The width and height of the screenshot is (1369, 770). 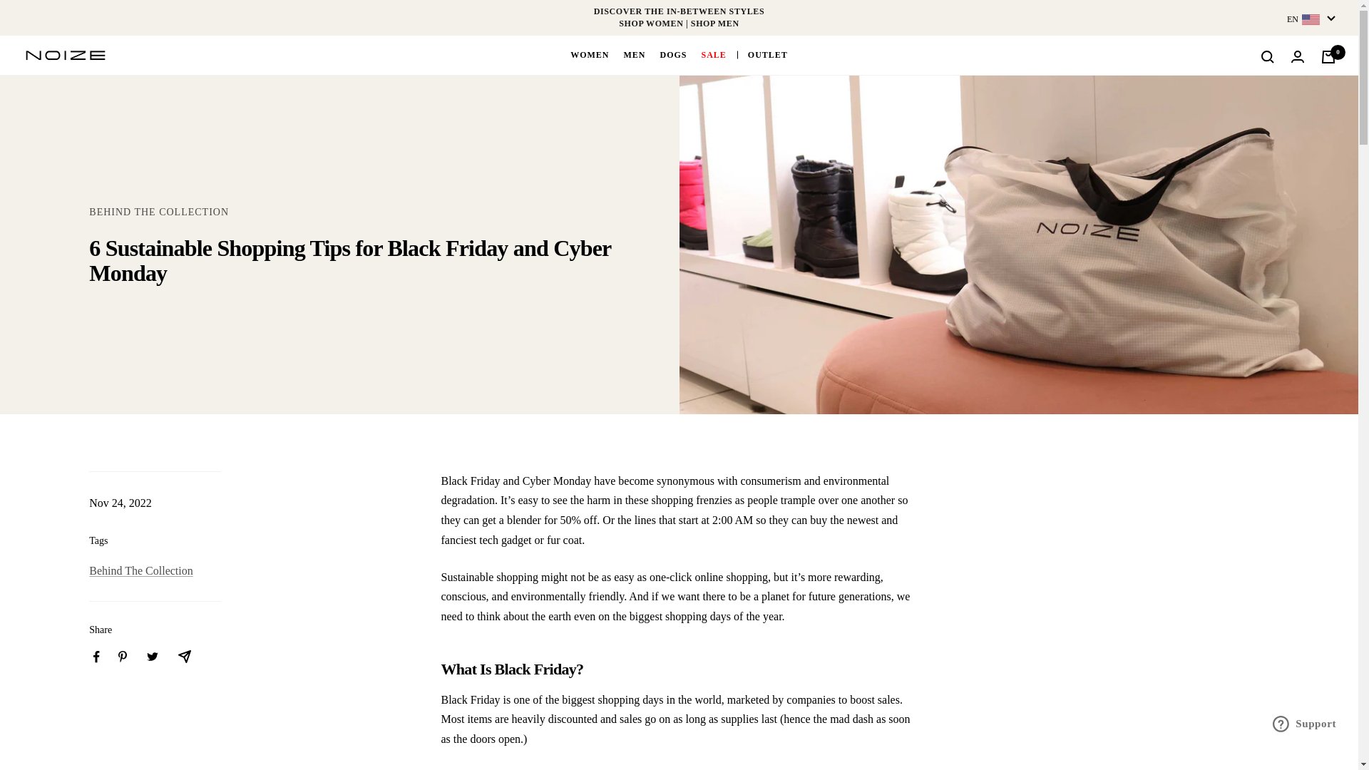 I want to click on BEHIND THE COLLECTION, so click(x=158, y=212).